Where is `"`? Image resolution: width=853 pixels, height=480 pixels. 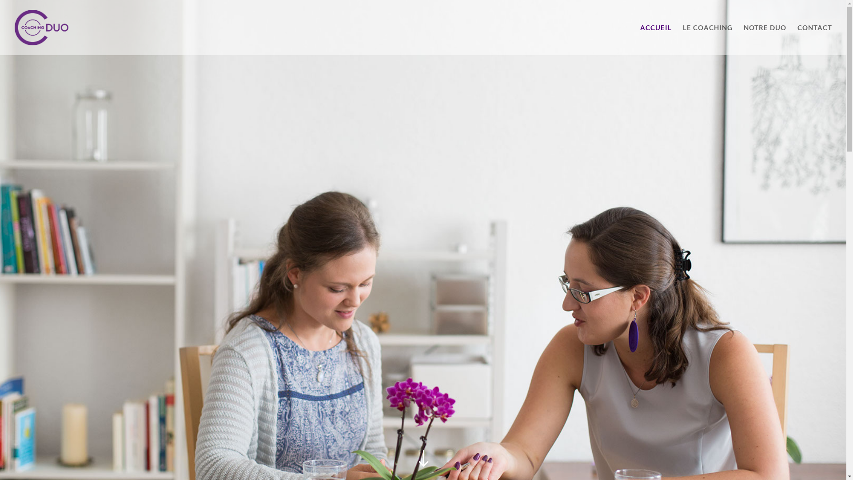
" is located at coordinates (423, 460).